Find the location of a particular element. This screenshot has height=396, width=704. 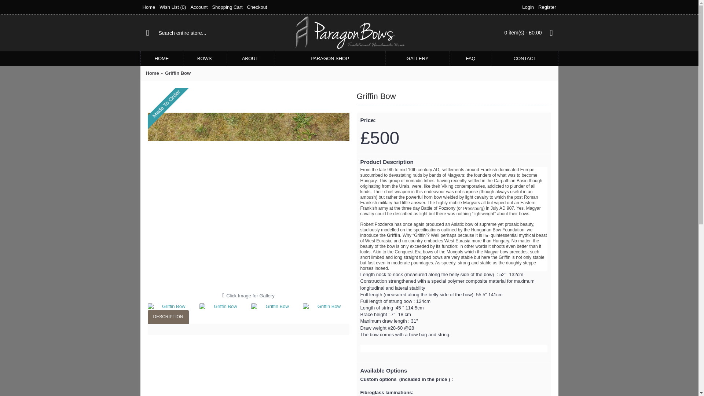

Register is located at coordinates (547, 7).